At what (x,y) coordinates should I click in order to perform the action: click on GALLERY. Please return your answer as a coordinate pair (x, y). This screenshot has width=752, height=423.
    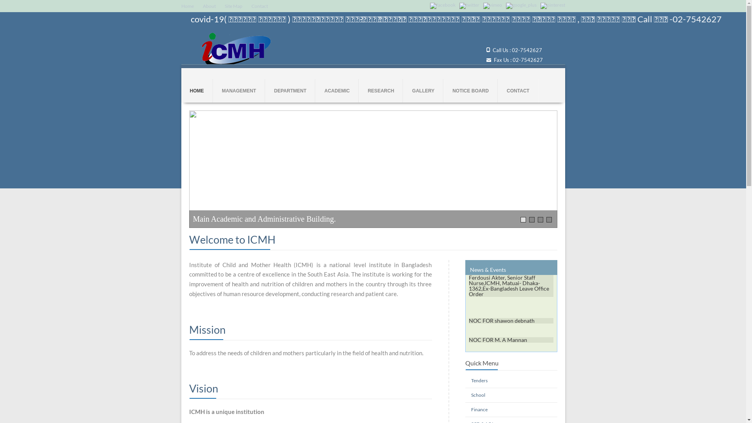
    Looking at the image, I should click on (423, 91).